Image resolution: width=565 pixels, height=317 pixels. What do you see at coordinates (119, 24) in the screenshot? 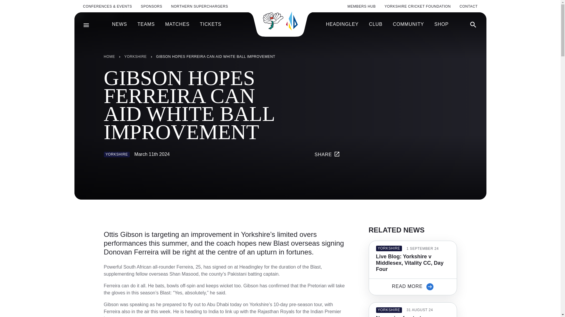
I see `NEWS` at bounding box center [119, 24].